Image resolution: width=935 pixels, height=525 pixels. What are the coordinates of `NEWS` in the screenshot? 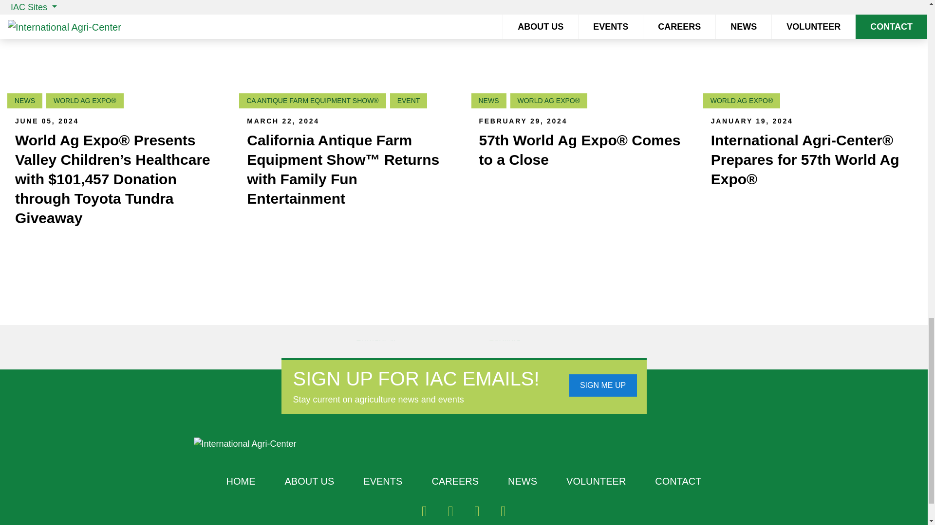 It's located at (489, 101).